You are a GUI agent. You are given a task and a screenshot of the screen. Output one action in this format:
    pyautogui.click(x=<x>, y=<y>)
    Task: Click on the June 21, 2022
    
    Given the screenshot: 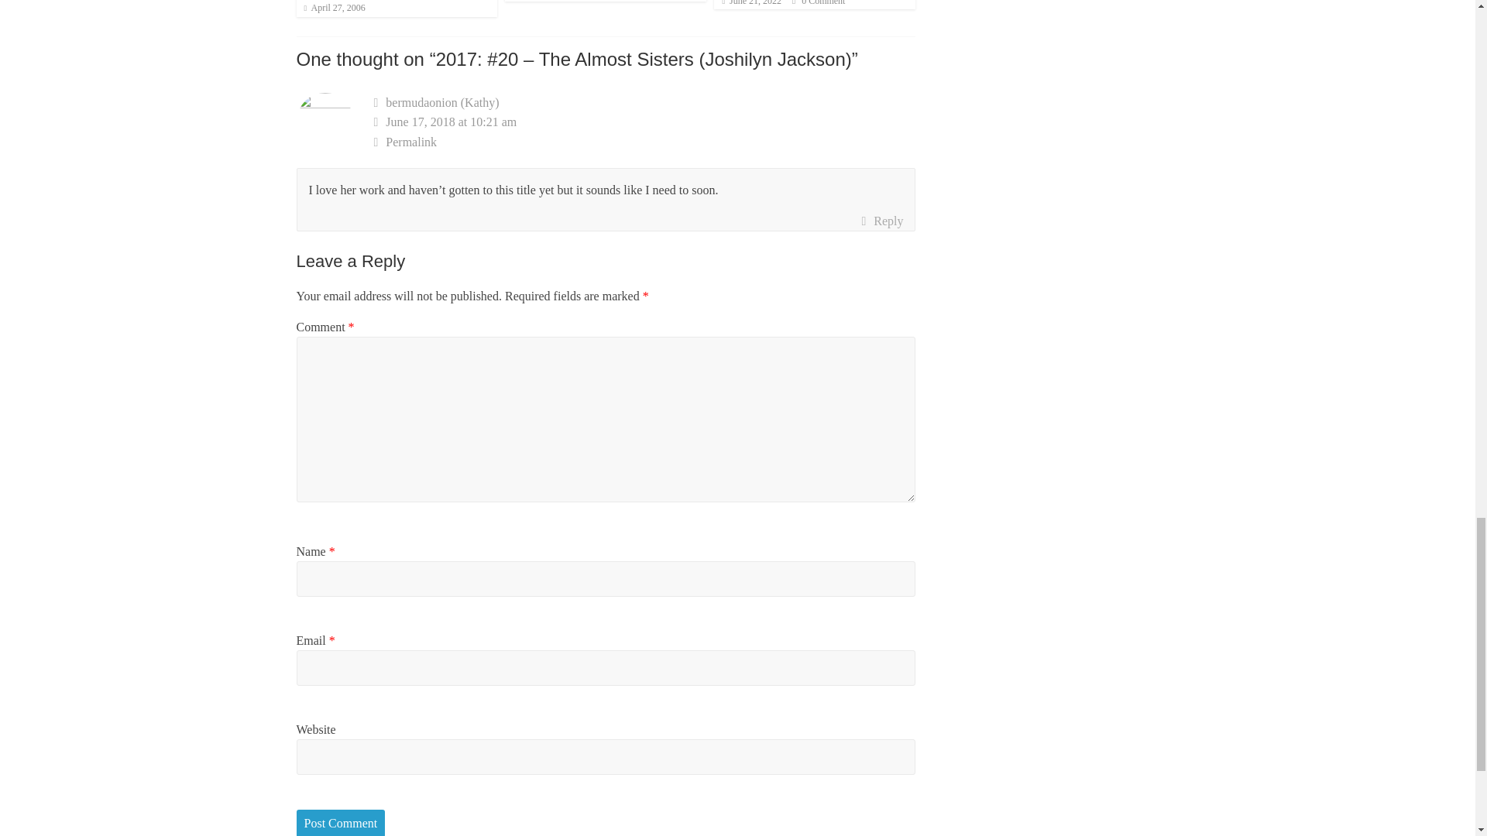 What is the action you would take?
    pyautogui.click(x=751, y=3)
    